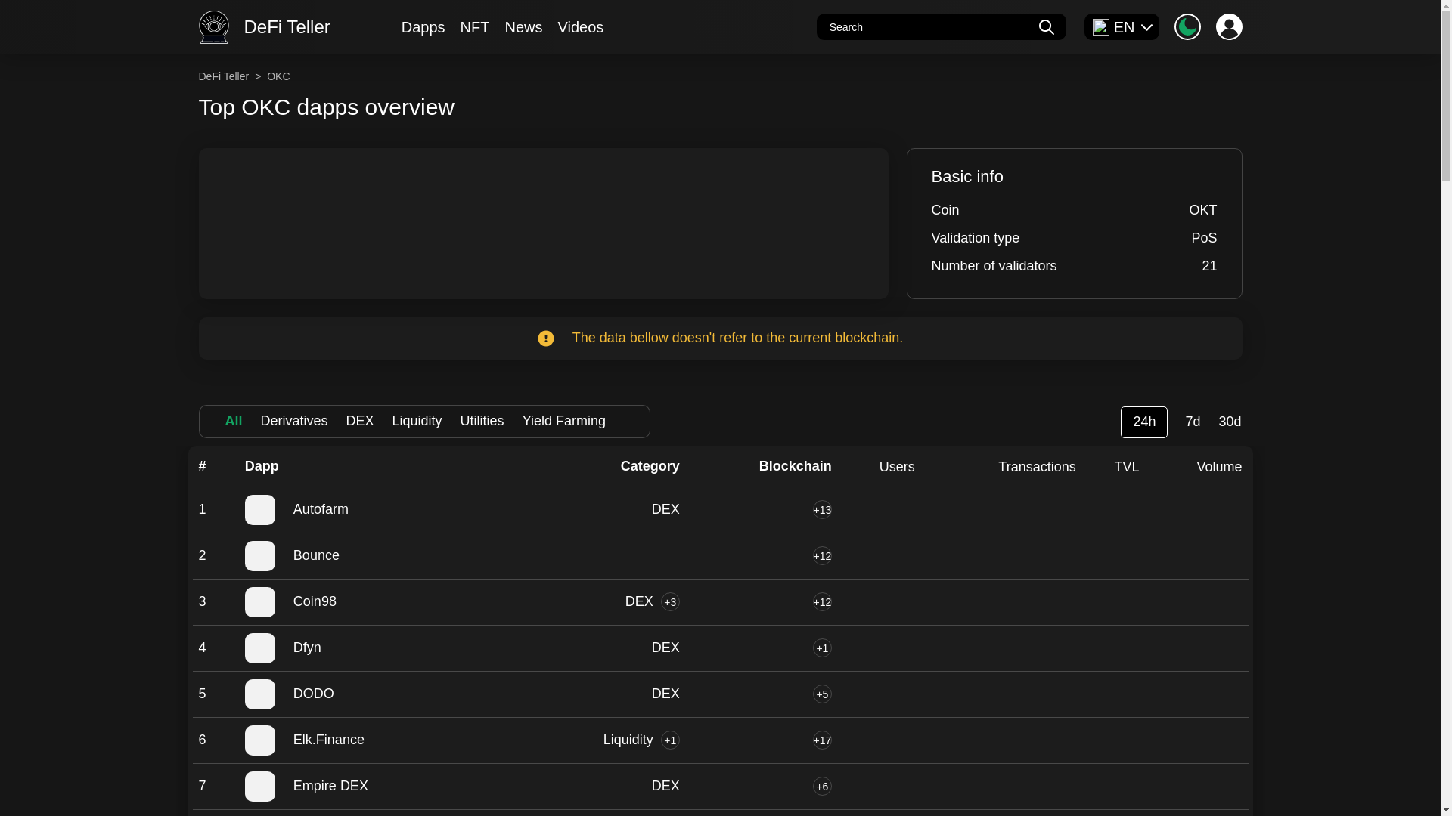 This screenshot has height=816, width=1452. Describe the element at coordinates (231, 76) in the screenshot. I see `DeFi Teller` at that location.